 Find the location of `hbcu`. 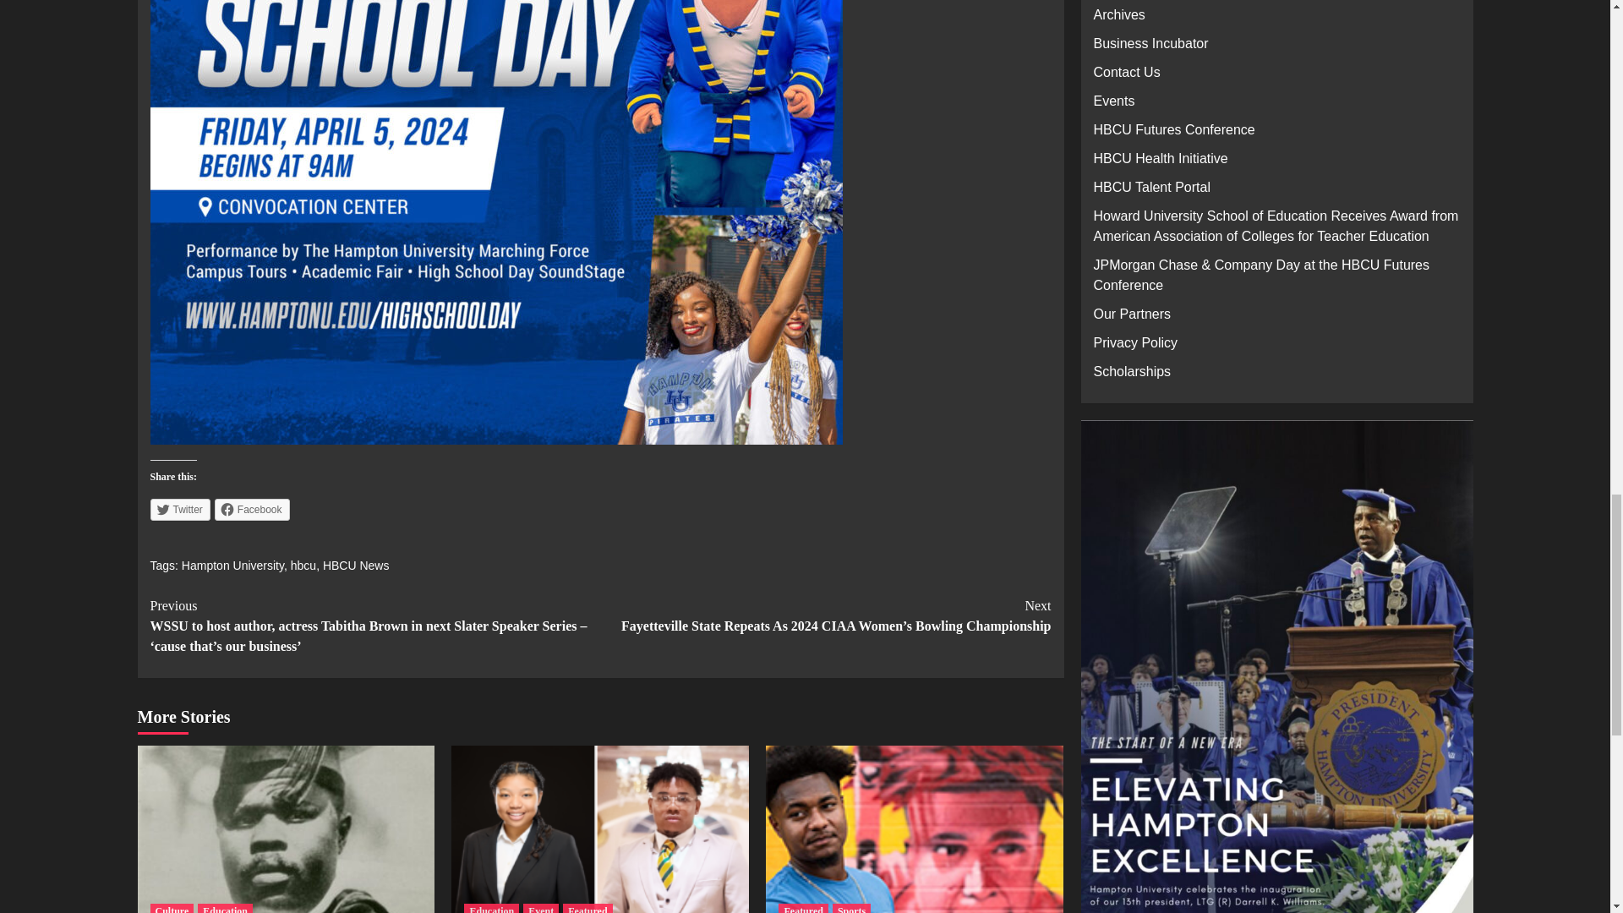

hbcu is located at coordinates (303, 565).